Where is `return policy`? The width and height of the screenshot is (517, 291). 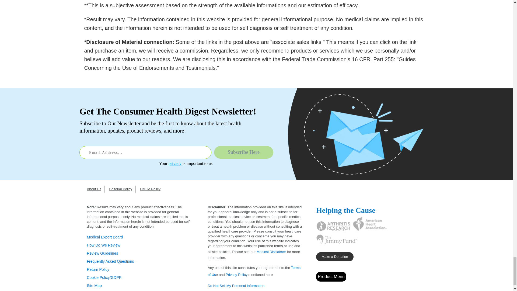
return policy is located at coordinates (98, 269).